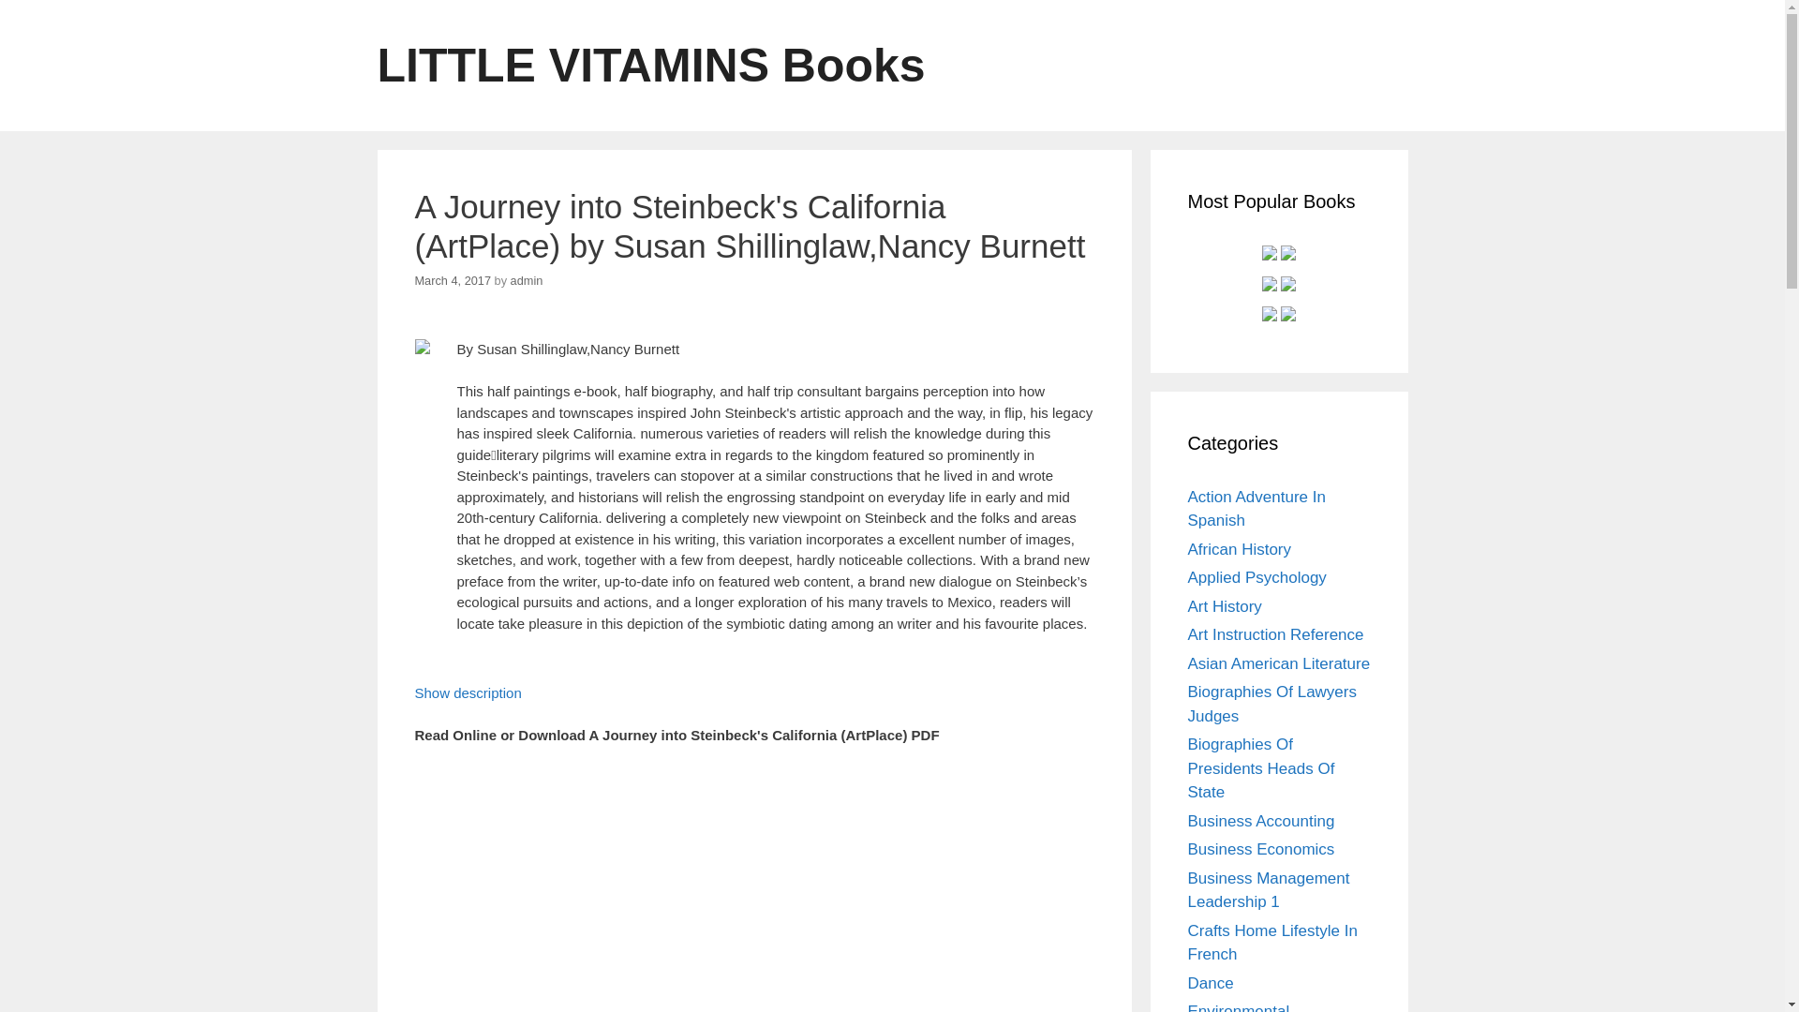 The width and height of the screenshot is (1799, 1012). I want to click on African History, so click(1239, 548).